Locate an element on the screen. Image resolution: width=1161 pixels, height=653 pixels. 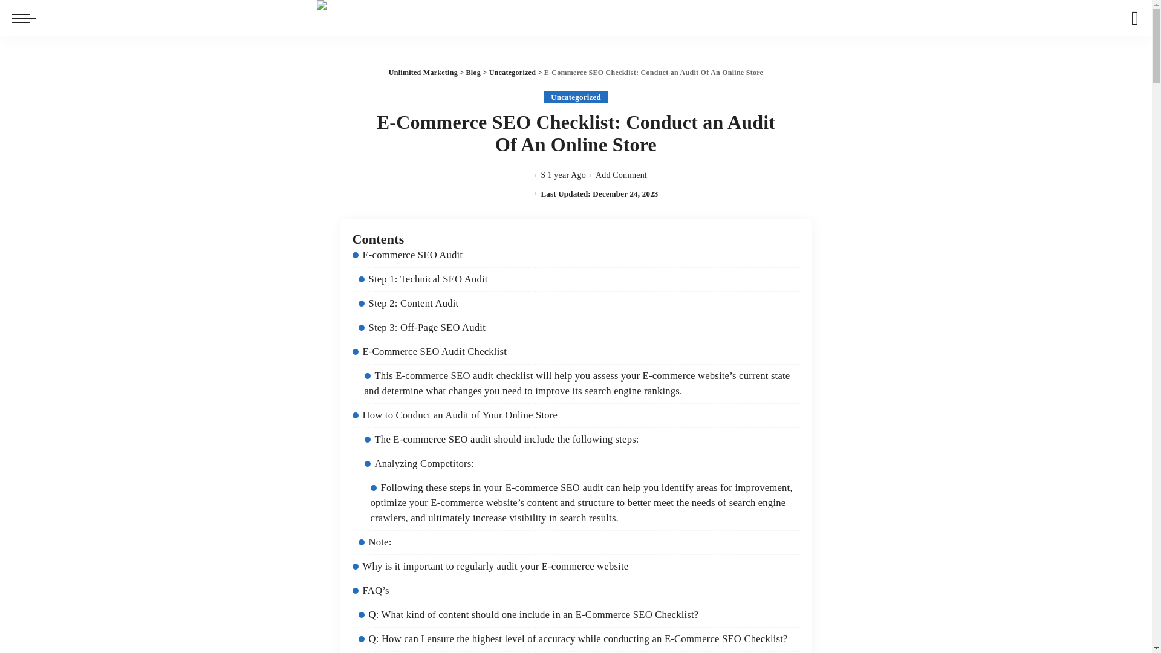
E-commerce SEO Audit is located at coordinates (406, 254).